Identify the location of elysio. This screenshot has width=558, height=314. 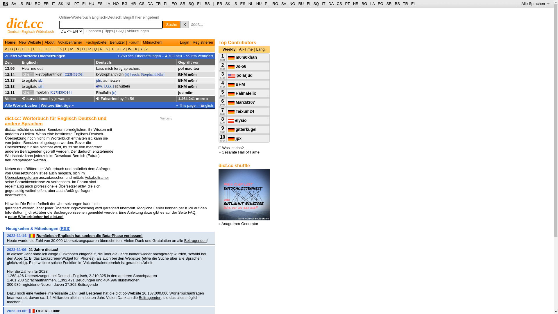
(237, 120).